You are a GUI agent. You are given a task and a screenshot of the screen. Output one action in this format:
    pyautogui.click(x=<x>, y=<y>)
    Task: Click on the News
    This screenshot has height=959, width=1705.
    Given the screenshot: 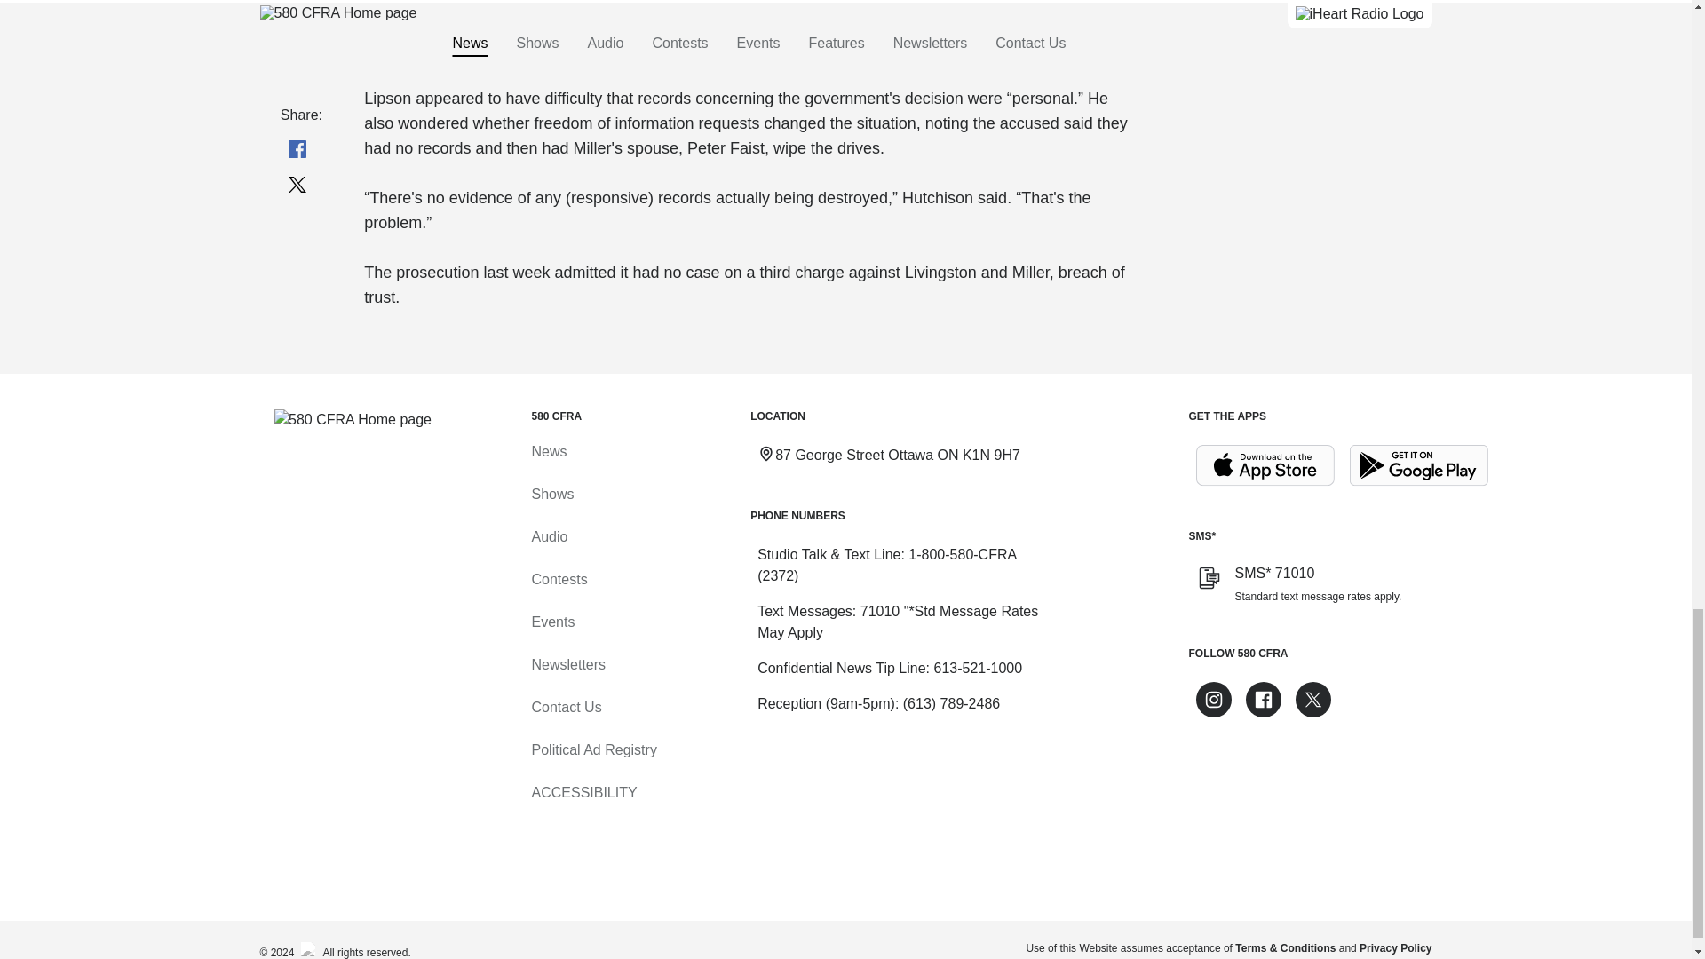 What is the action you would take?
    pyautogui.click(x=548, y=451)
    